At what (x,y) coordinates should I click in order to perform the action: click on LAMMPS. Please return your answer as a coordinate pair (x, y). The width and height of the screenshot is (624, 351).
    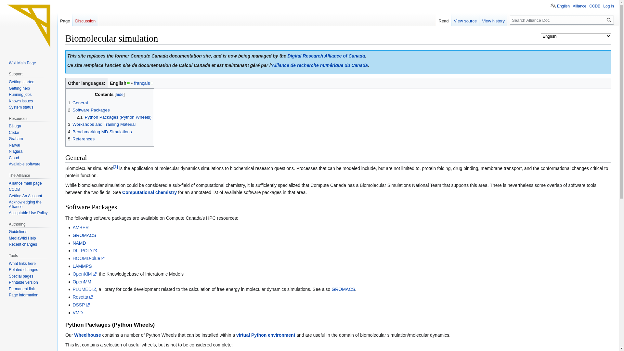
    Looking at the image, I should click on (82, 266).